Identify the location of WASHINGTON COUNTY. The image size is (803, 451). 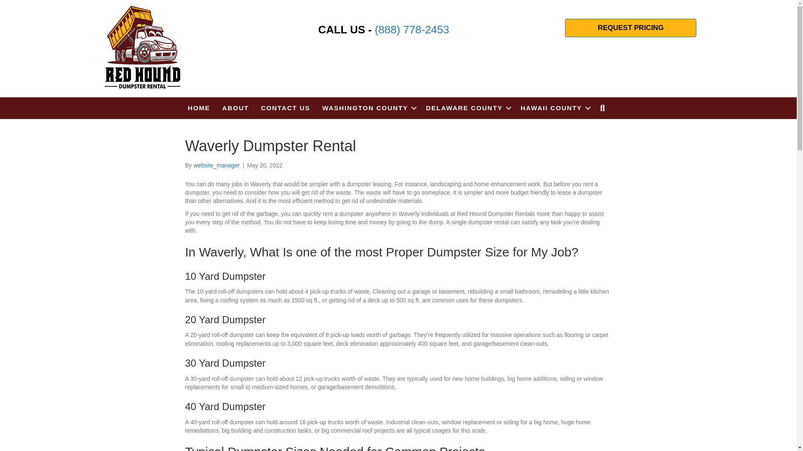
(368, 108).